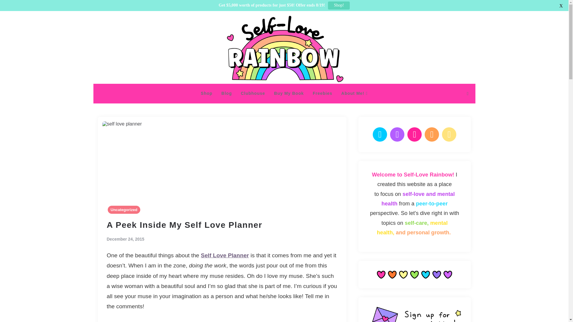 This screenshot has width=573, height=322. I want to click on Shopify, so click(432, 134).